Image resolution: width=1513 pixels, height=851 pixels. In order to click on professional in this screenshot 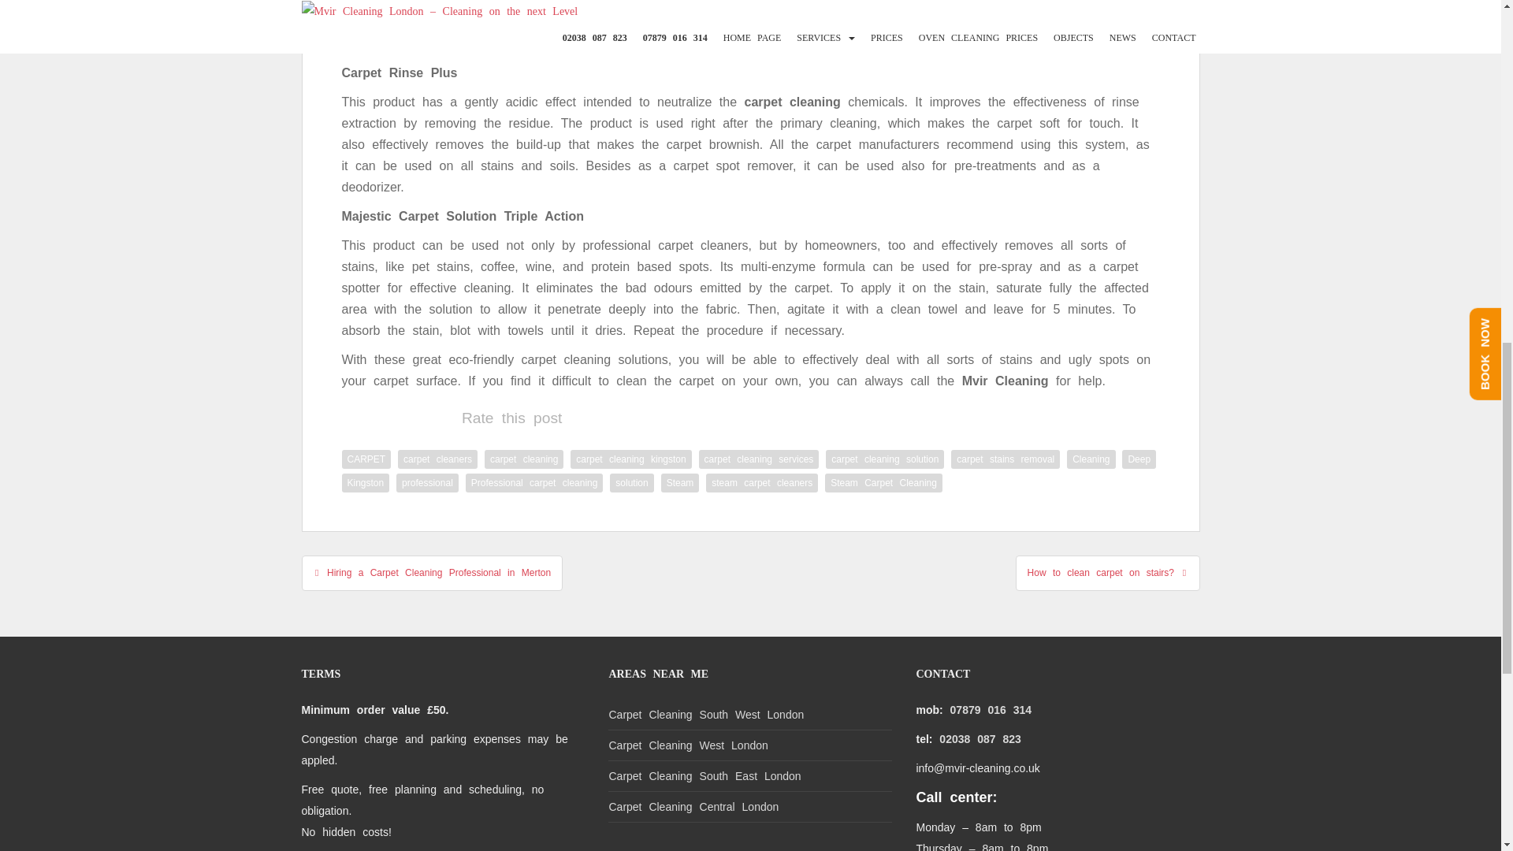, I will do `click(427, 482)`.